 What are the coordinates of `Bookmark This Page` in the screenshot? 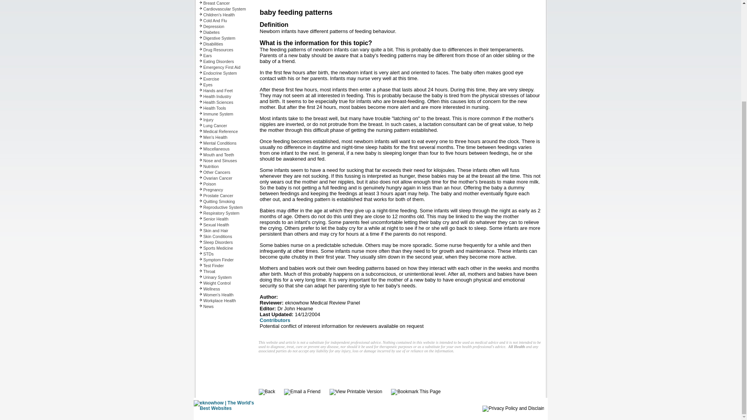 It's located at (416, 392).